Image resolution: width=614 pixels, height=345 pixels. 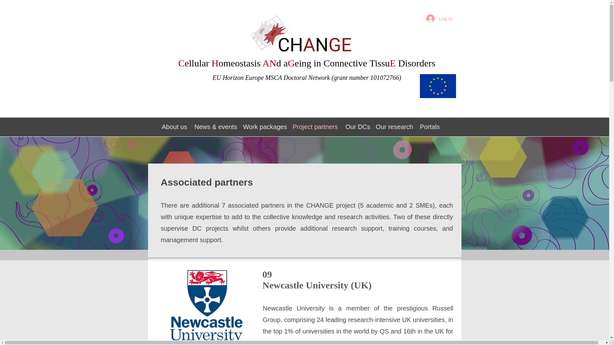 What do you see at coordinates (240, 63) in the screenshot?
I see `omeostasis` at bounding box center [240, 63].